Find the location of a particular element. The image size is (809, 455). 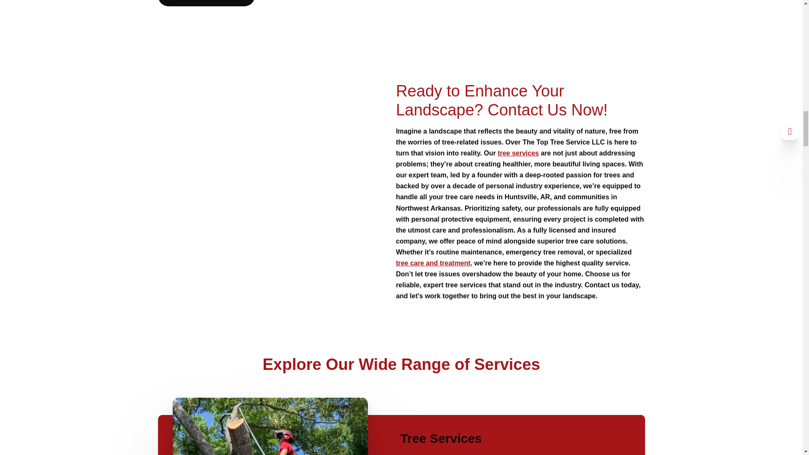

GET IN TOUCH is located at coordinates (206, 3).